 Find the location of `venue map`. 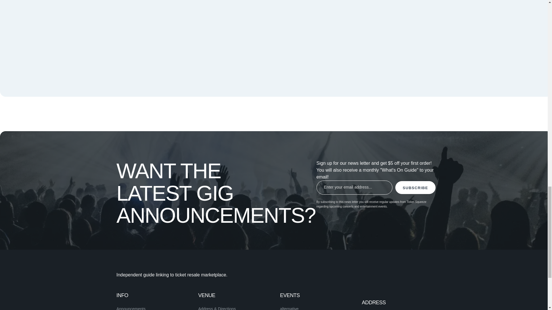

venue map is located at coordinates (343, 31).